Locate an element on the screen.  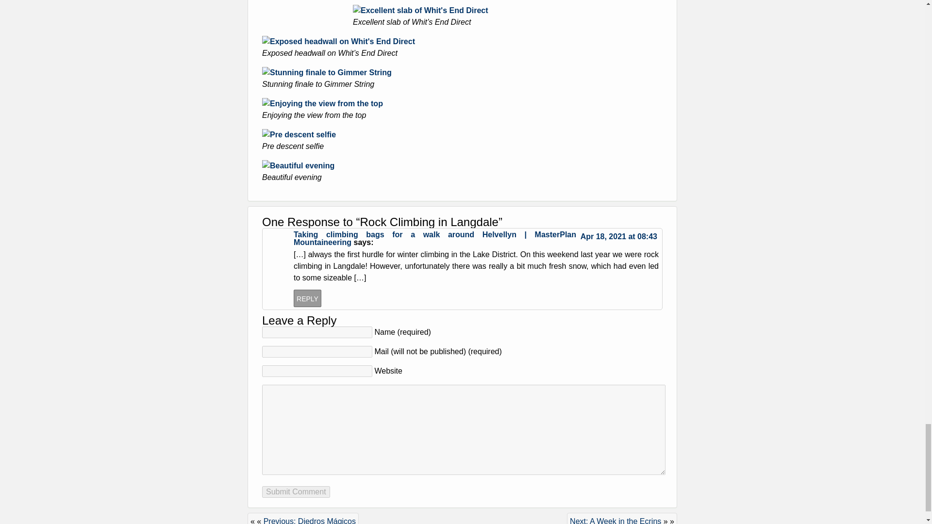
Pre descent selfie is located at coordinates (299, 134).